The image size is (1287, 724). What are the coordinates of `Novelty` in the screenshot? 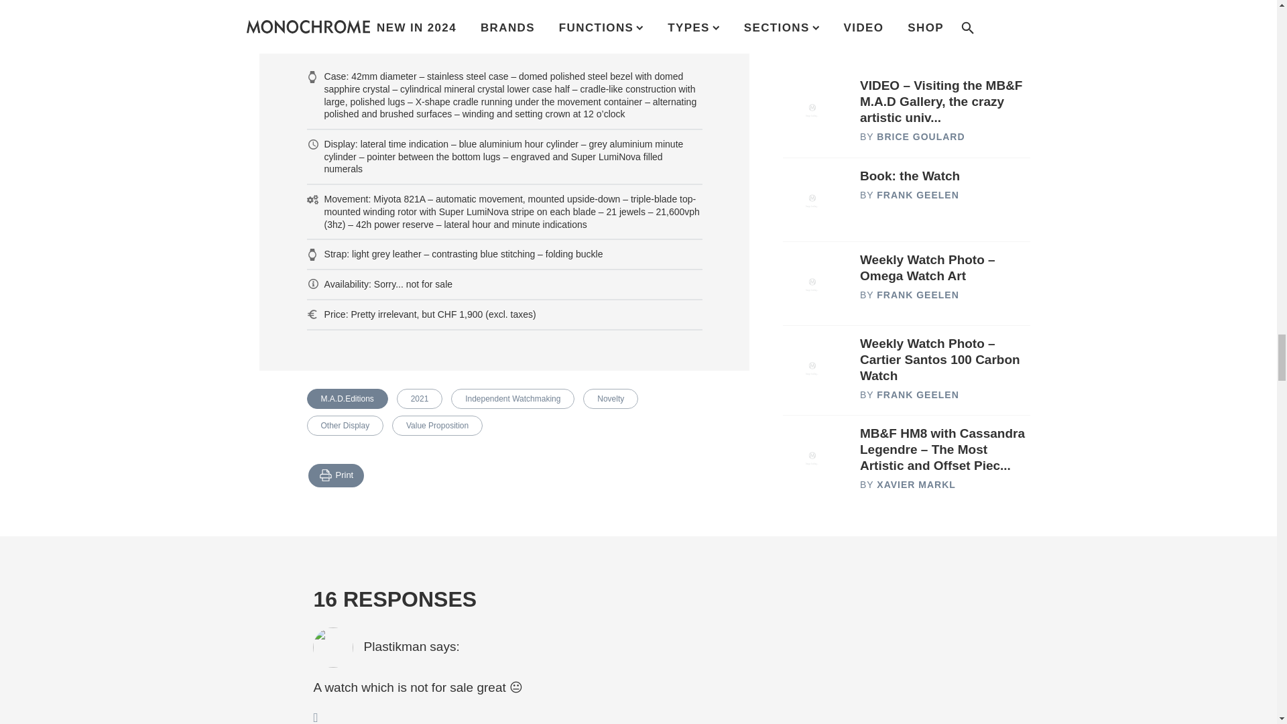 It's located at (610, 398).